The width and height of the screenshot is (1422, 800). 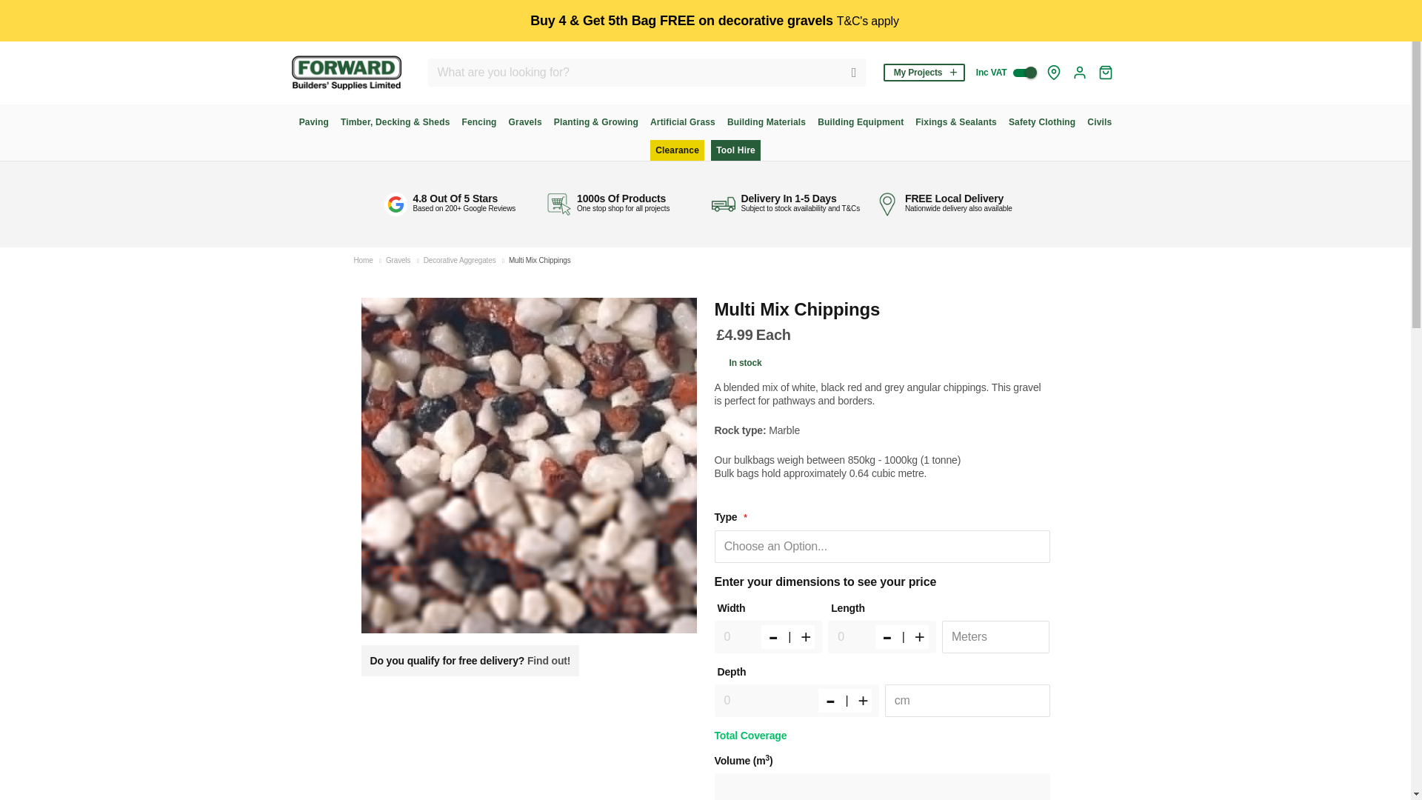 I want to click on Check Delivery Costs, so click(x=1053, y=73).